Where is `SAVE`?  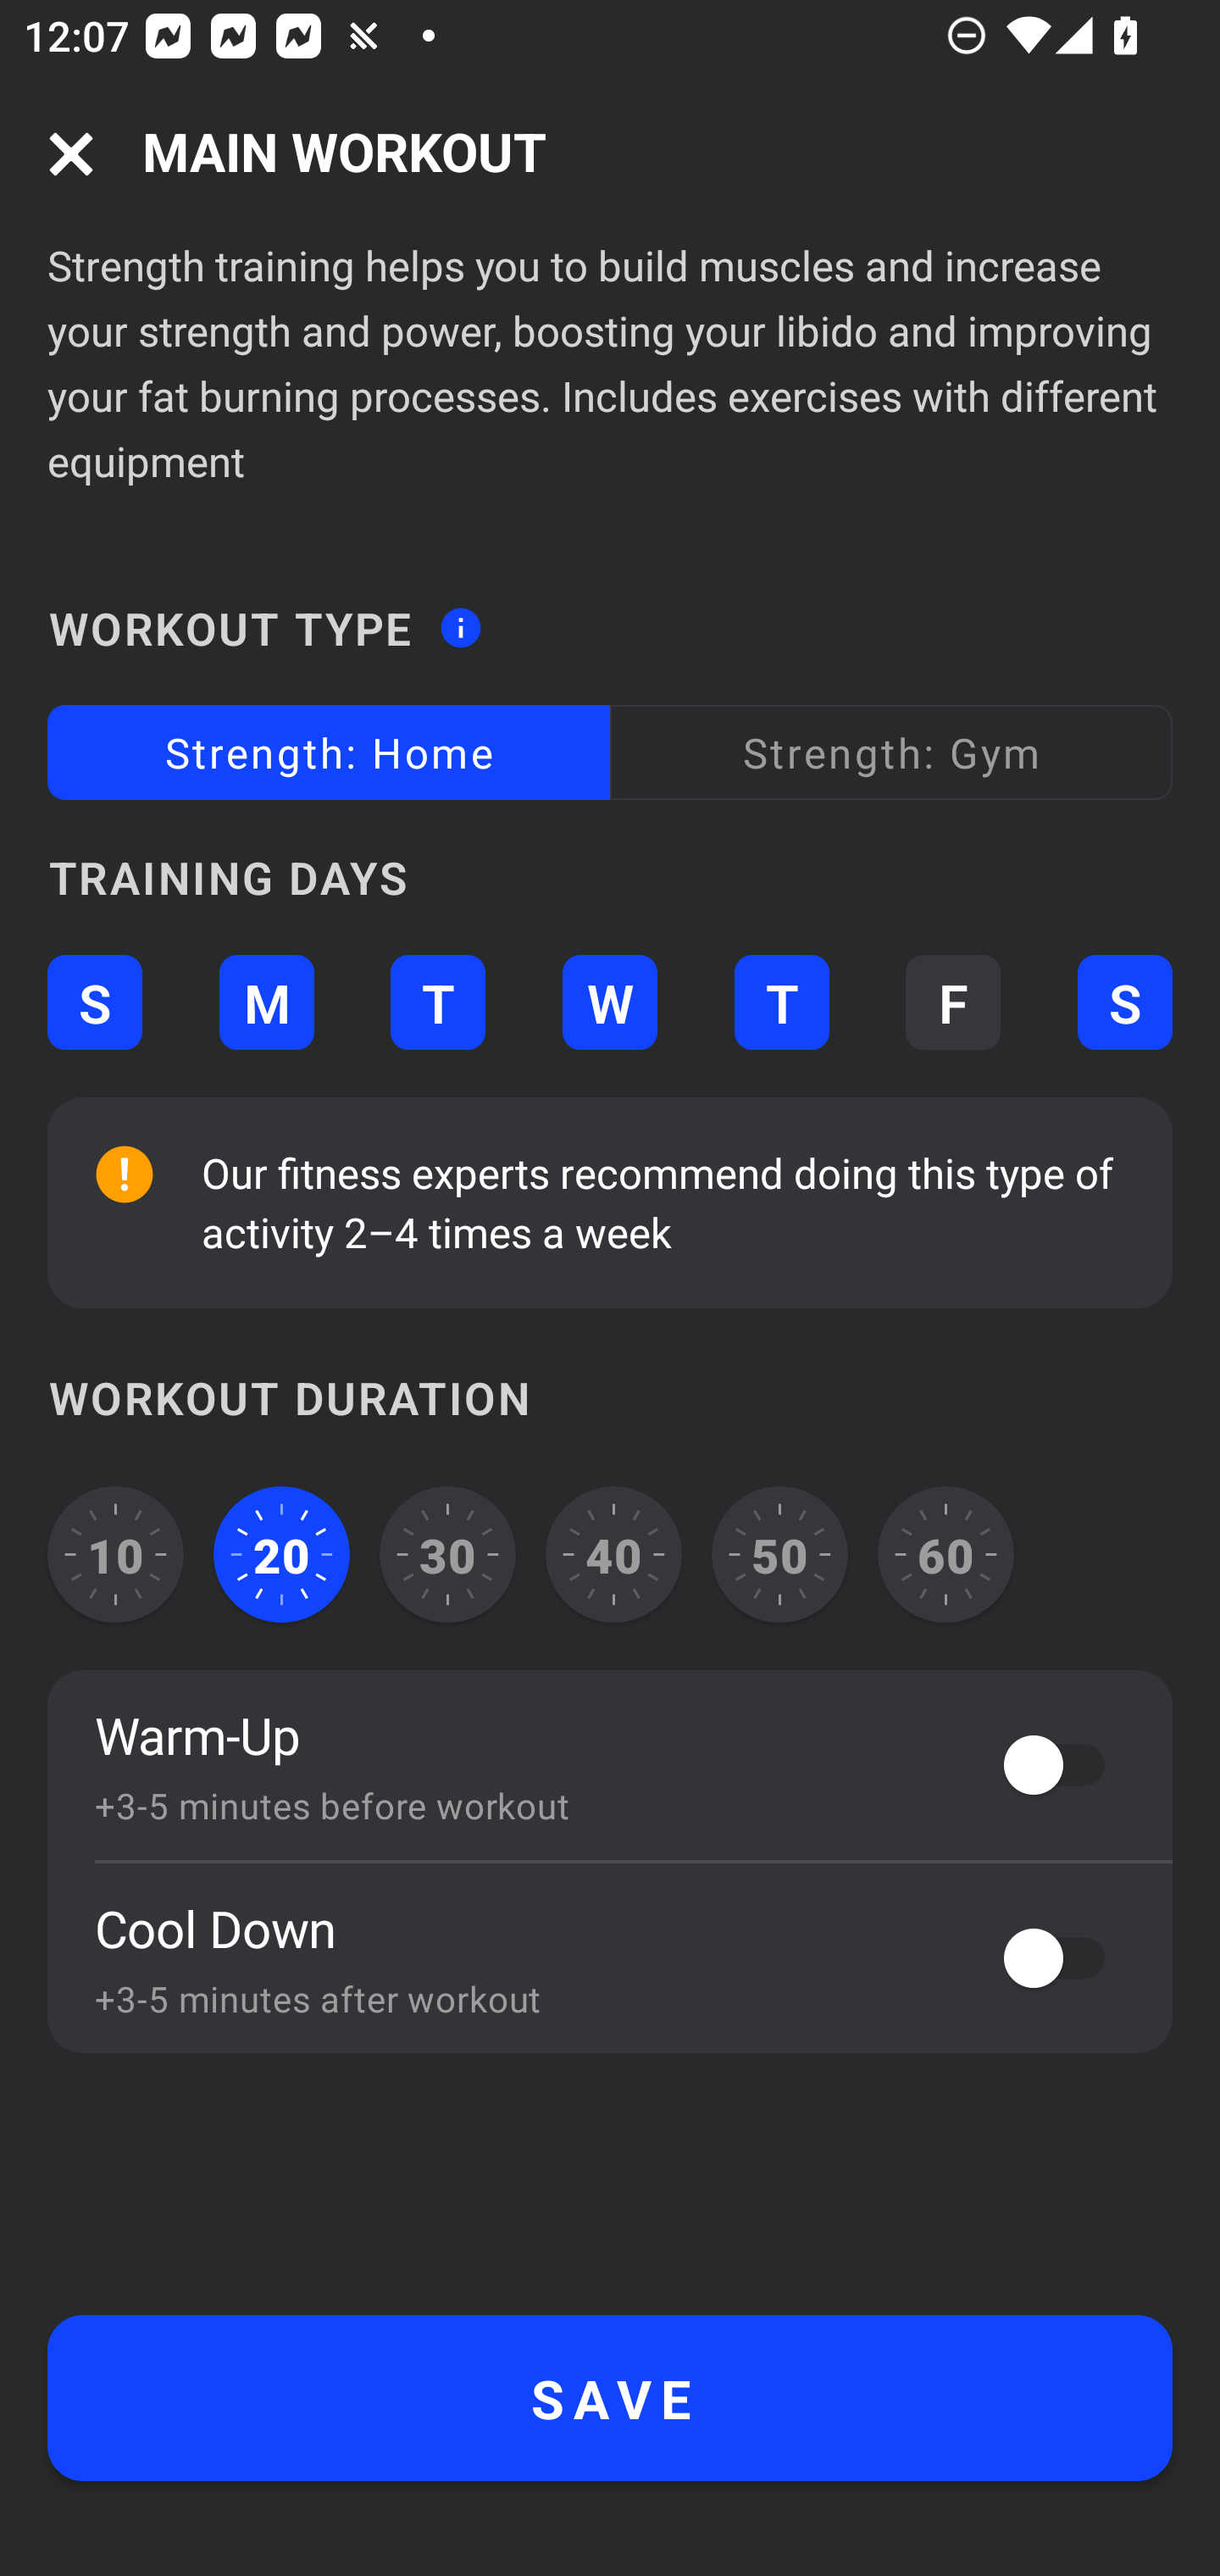 SAVE is located at coordinates (610, 2398).